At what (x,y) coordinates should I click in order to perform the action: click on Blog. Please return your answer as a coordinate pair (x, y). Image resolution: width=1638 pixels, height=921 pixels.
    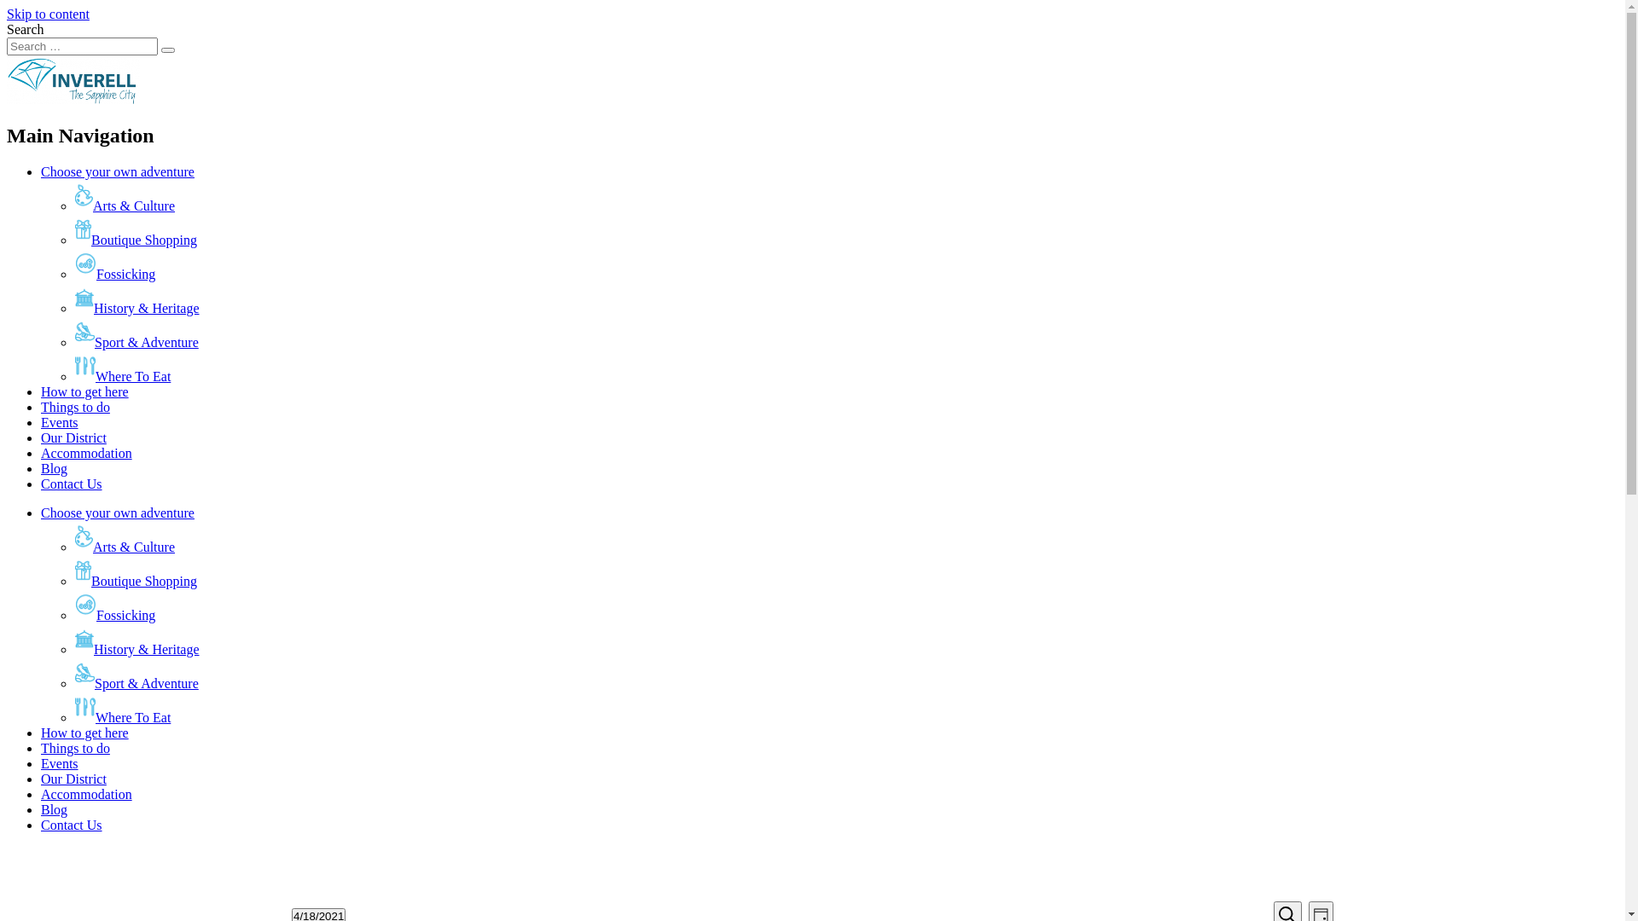
    Looking at the image, I should click on (55, 469).